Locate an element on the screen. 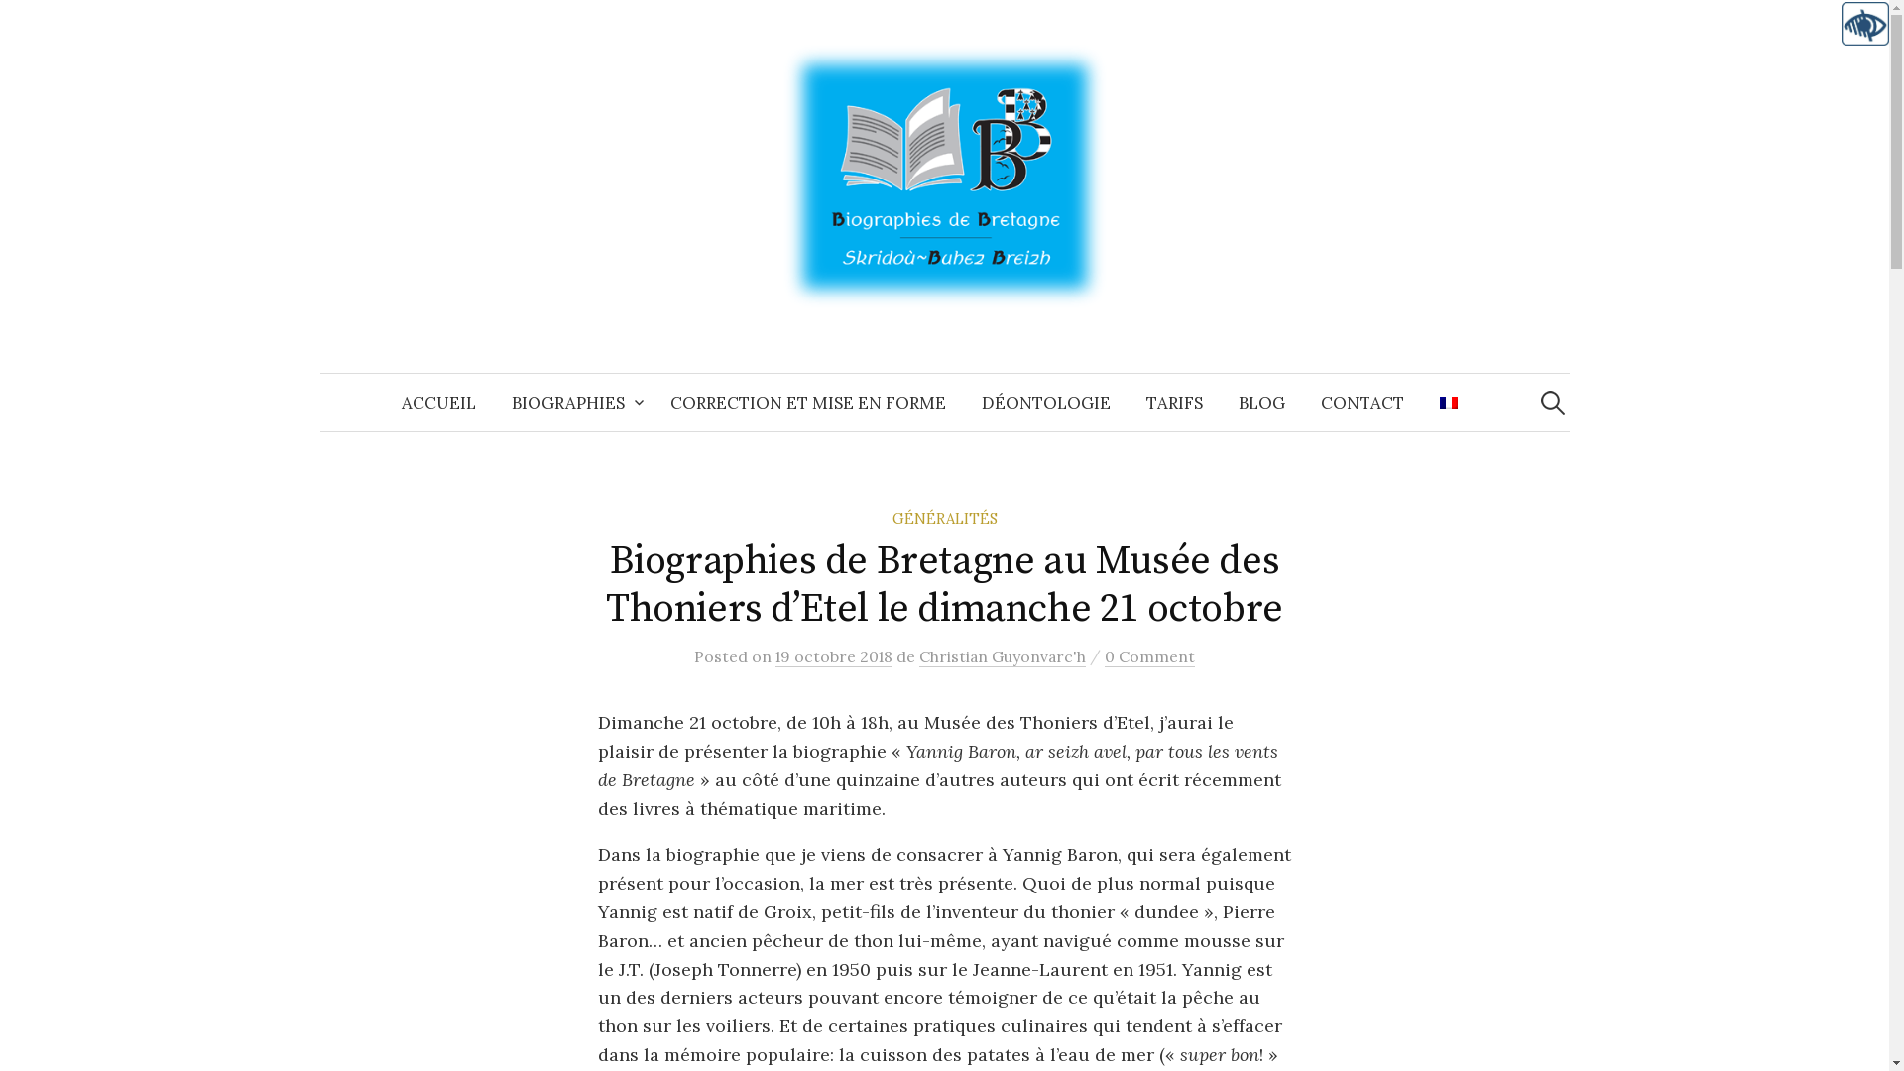 This screenshot has width=1904, height=1071. BLOG is located at coordinates (1261, 403).